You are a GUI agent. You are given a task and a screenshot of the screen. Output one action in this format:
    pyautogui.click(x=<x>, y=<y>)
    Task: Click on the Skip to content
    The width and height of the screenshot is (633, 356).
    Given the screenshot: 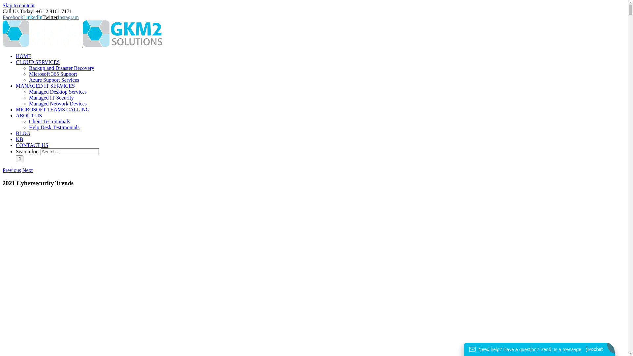 What is the action you would take?
    pyautogui.click(x=18, y=5)
    